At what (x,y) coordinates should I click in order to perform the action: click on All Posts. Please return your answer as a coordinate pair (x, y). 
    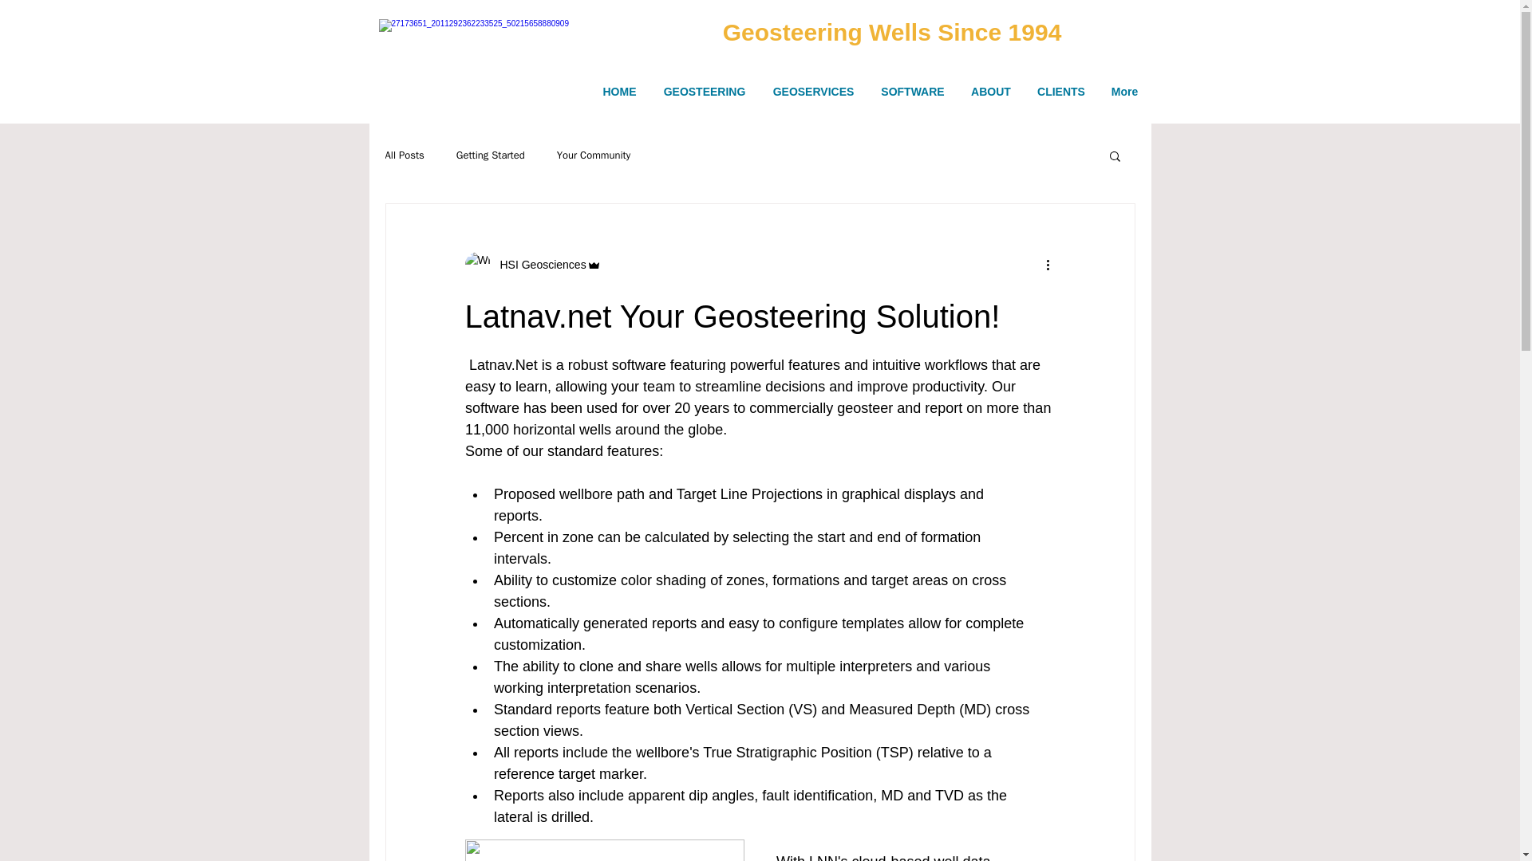
    Looking at the image, I should click on (404, 155).